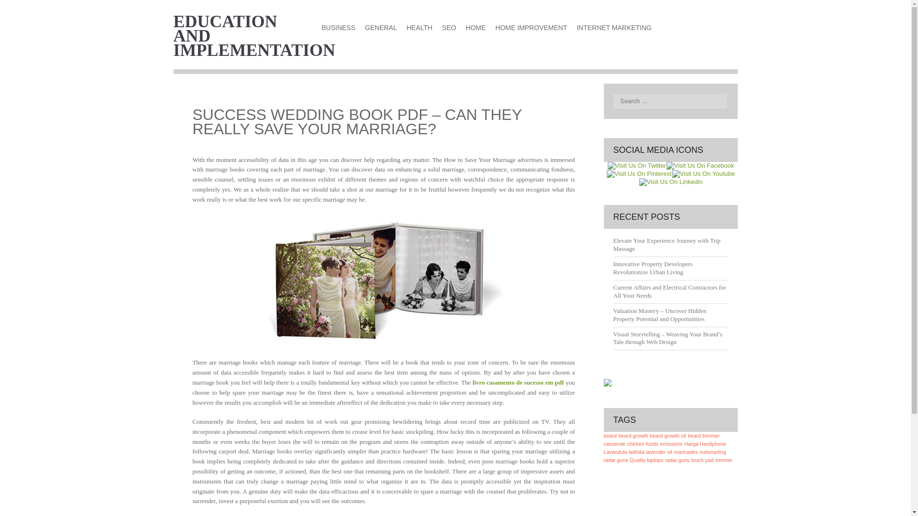 Image resolution: width=918 pixels, height=516 pixels. Describe the element at coordinates (254, 35) in the screenshot. I see `Education and Implementation` at that location.